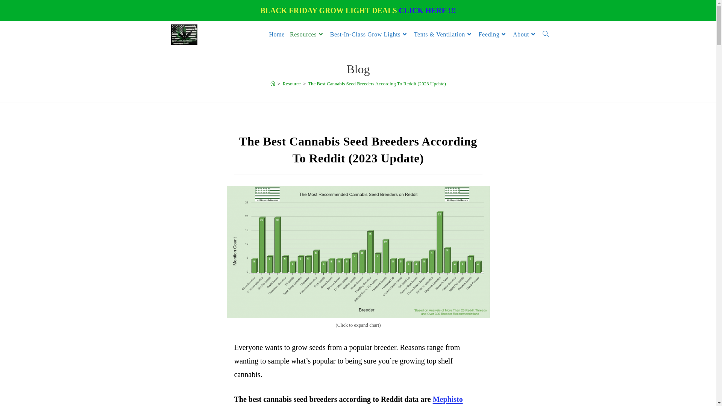  I want to click on Tents & Ventilation, so click(444, 35).